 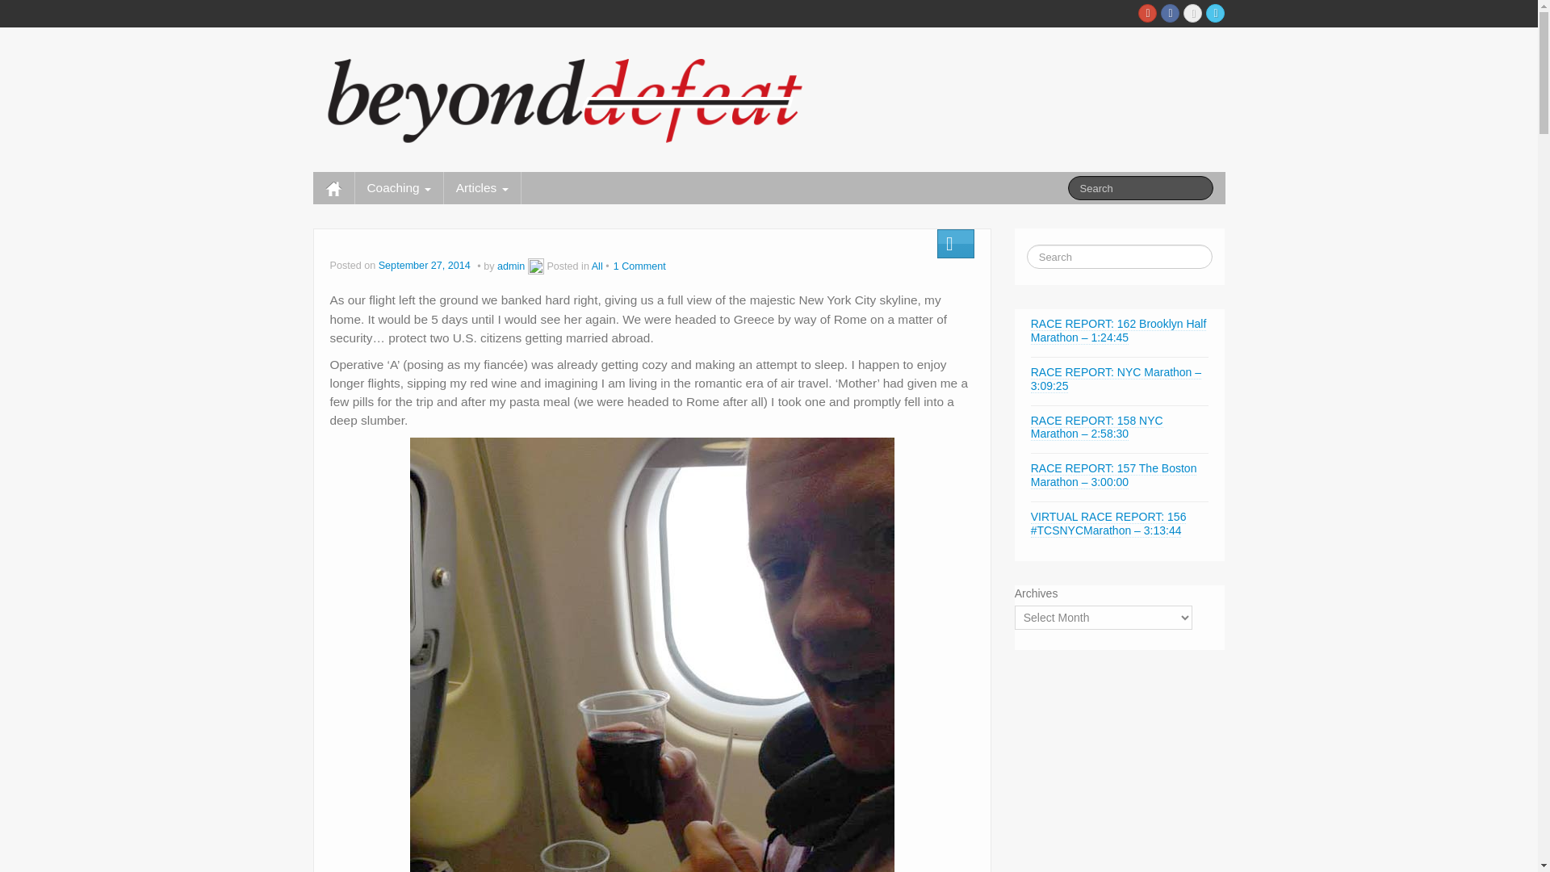 I want to click on View all posts by admin, so click(x=511, y=266).